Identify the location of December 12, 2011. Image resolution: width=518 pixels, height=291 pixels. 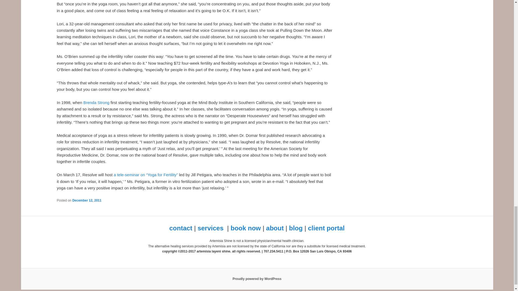
(87, 200).